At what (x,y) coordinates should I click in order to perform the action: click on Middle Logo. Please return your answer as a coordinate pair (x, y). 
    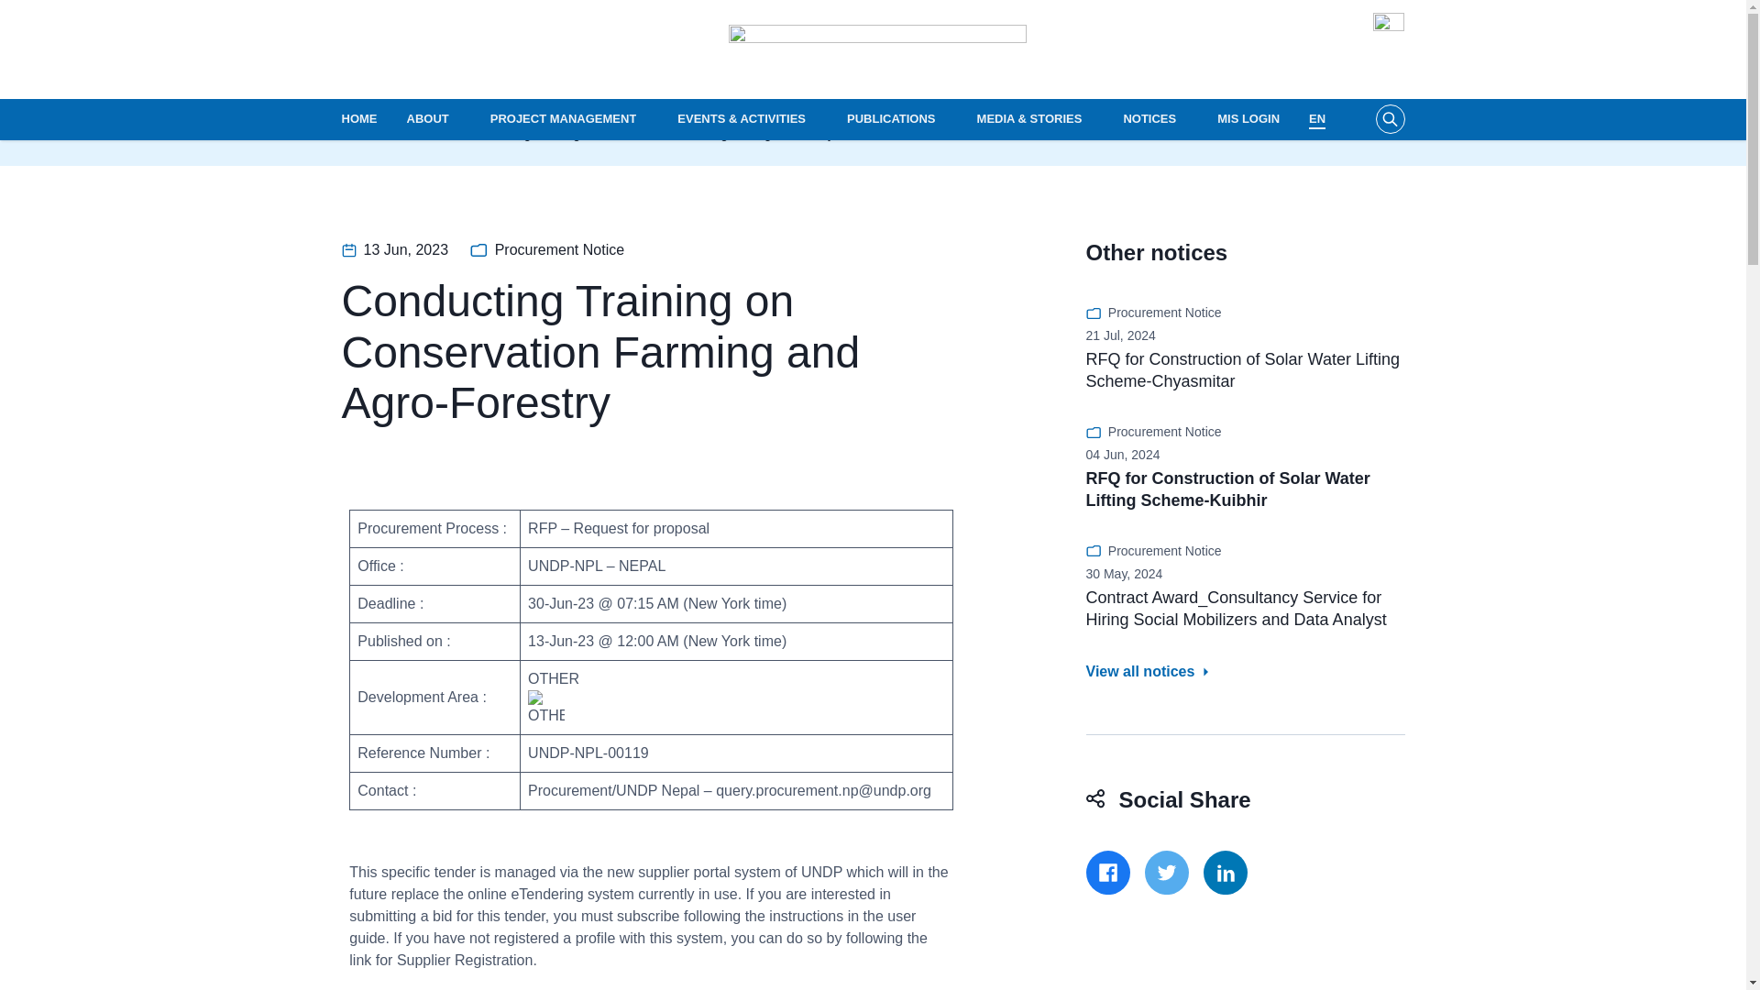
    Looking at the image, I should click on (876, 49).